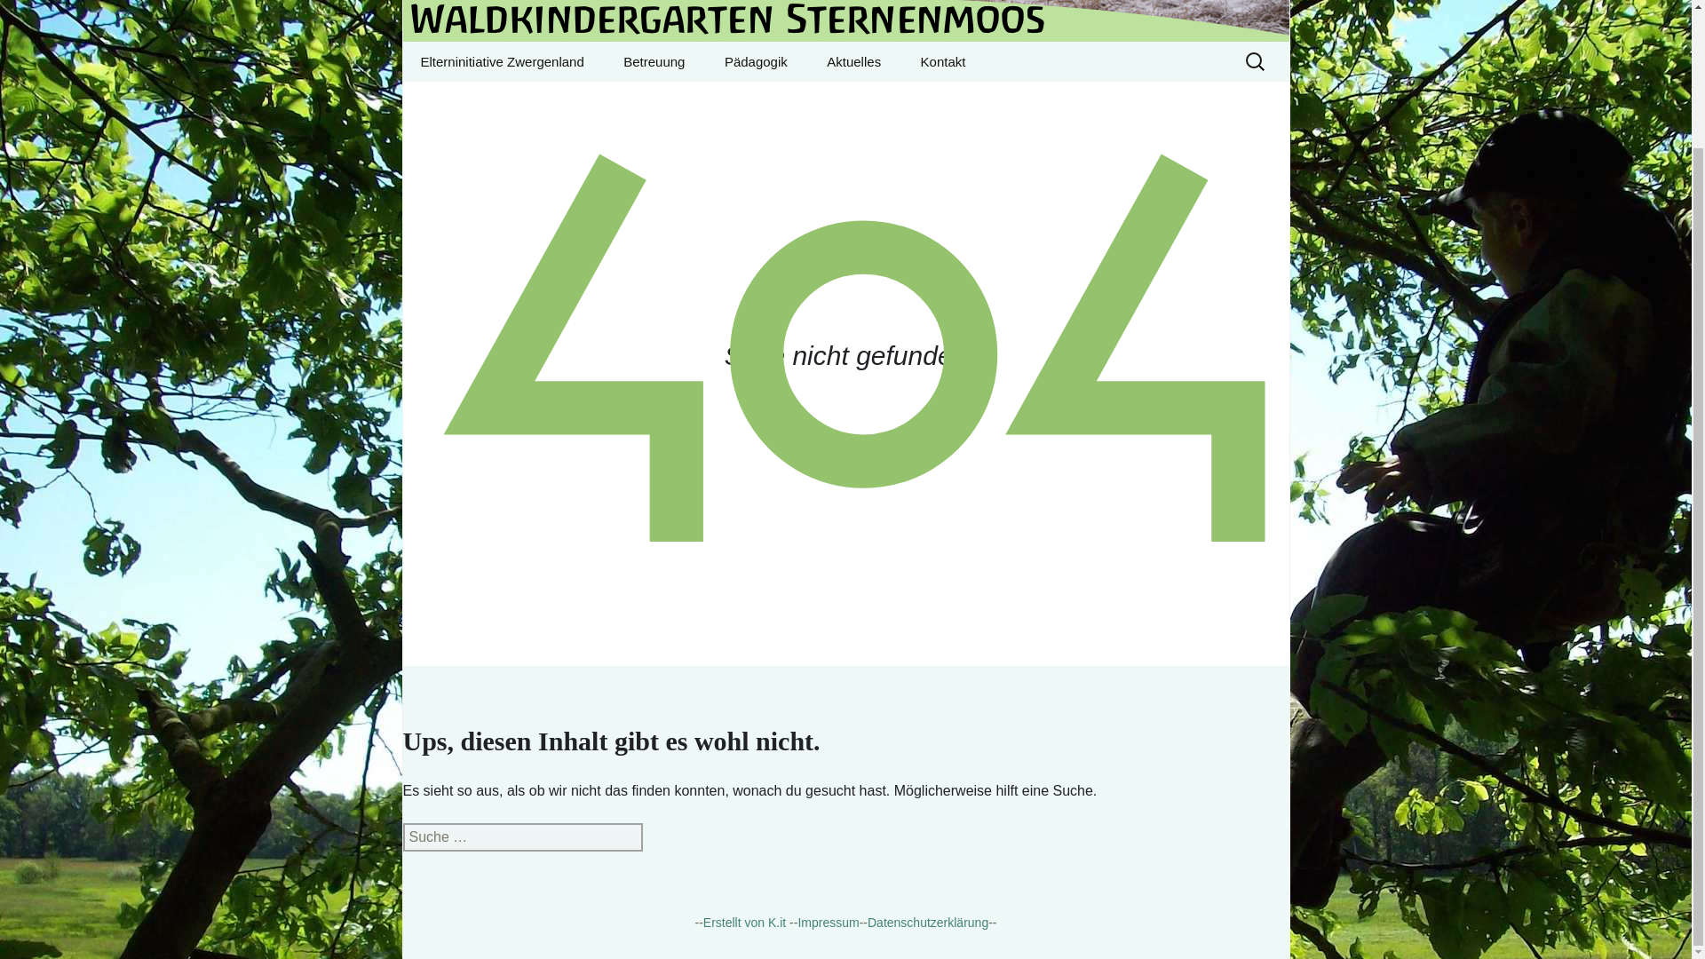 The image size is (1705, 959). Describe the element at coordinates (943, 61) in the screenshot. I see `Betreuung` at that location.